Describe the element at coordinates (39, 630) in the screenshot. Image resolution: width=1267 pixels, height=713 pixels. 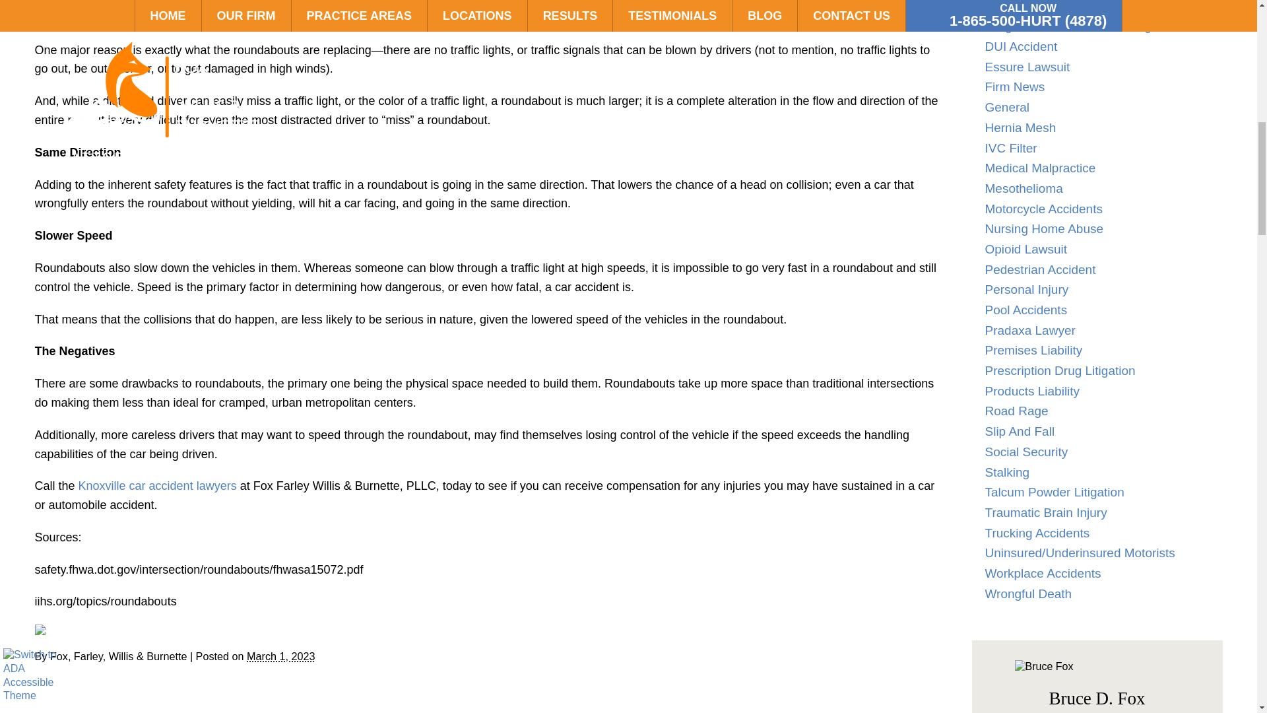
I see `Facebook` at that location.